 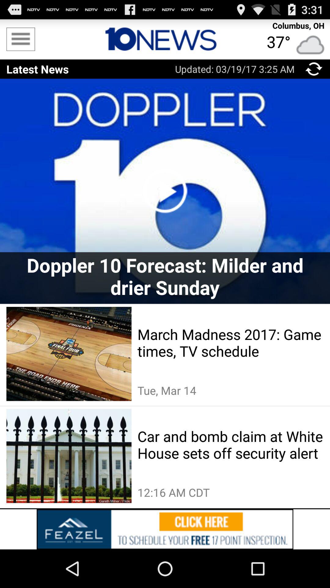 I want to click on advatisment, so click(x=165, y=529).